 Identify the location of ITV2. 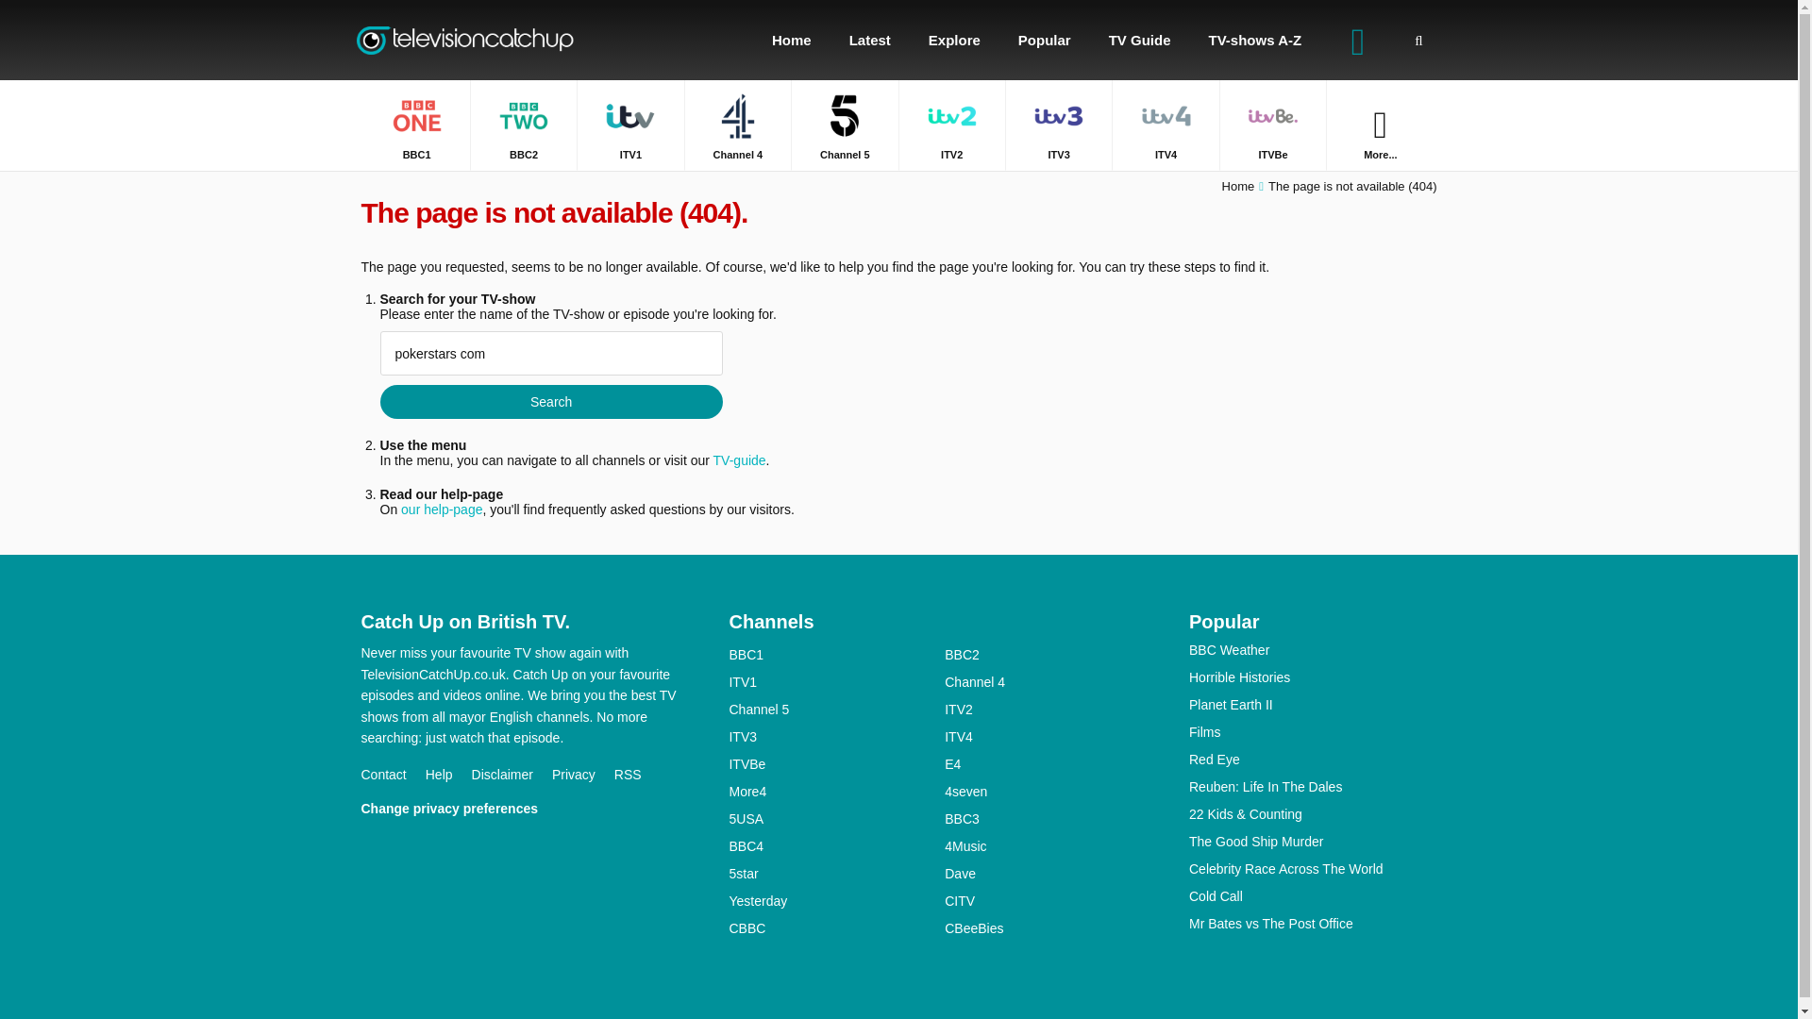
(951, 125).